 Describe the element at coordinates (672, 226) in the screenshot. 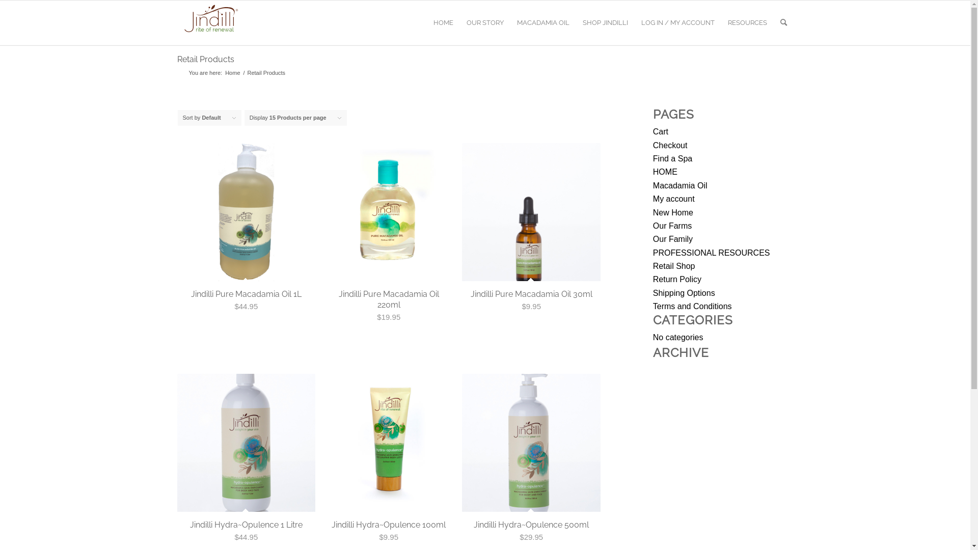

I see `Our Farms` at that location.